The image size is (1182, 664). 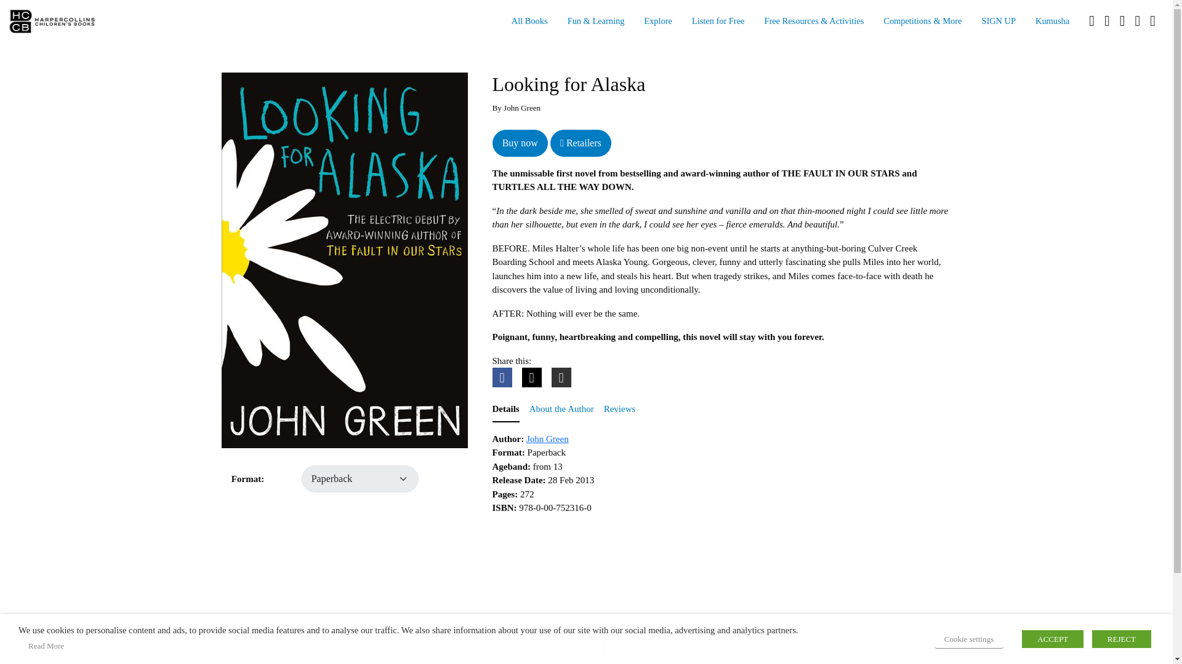 I want to click on Details, so click(x=506, y=409).